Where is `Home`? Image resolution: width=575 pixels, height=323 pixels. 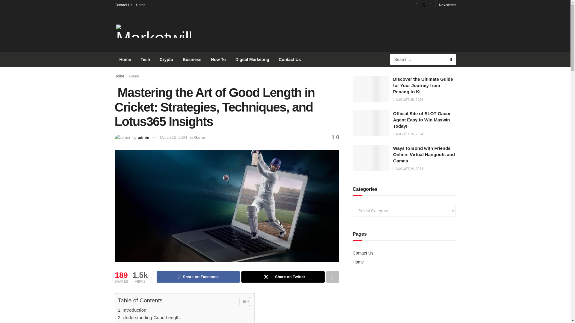
Home is located at coordinates (140, 5).